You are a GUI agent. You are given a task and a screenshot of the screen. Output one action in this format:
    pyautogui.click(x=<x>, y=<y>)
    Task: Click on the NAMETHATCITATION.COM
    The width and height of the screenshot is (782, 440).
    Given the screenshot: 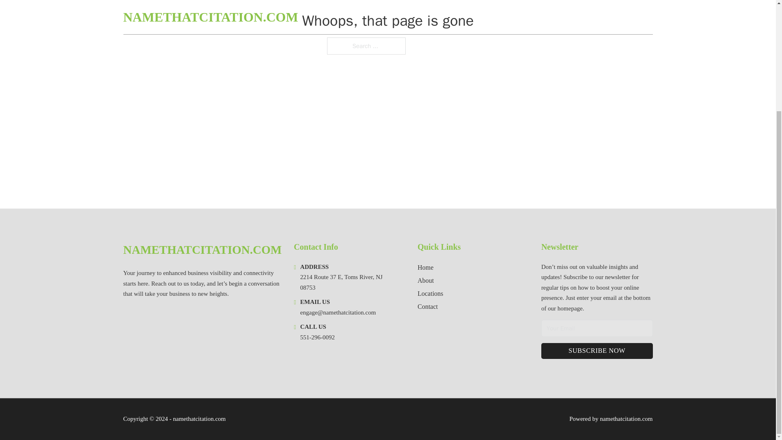 What is the action you would take?
    pyautogui.click(x=202, y=250)
    